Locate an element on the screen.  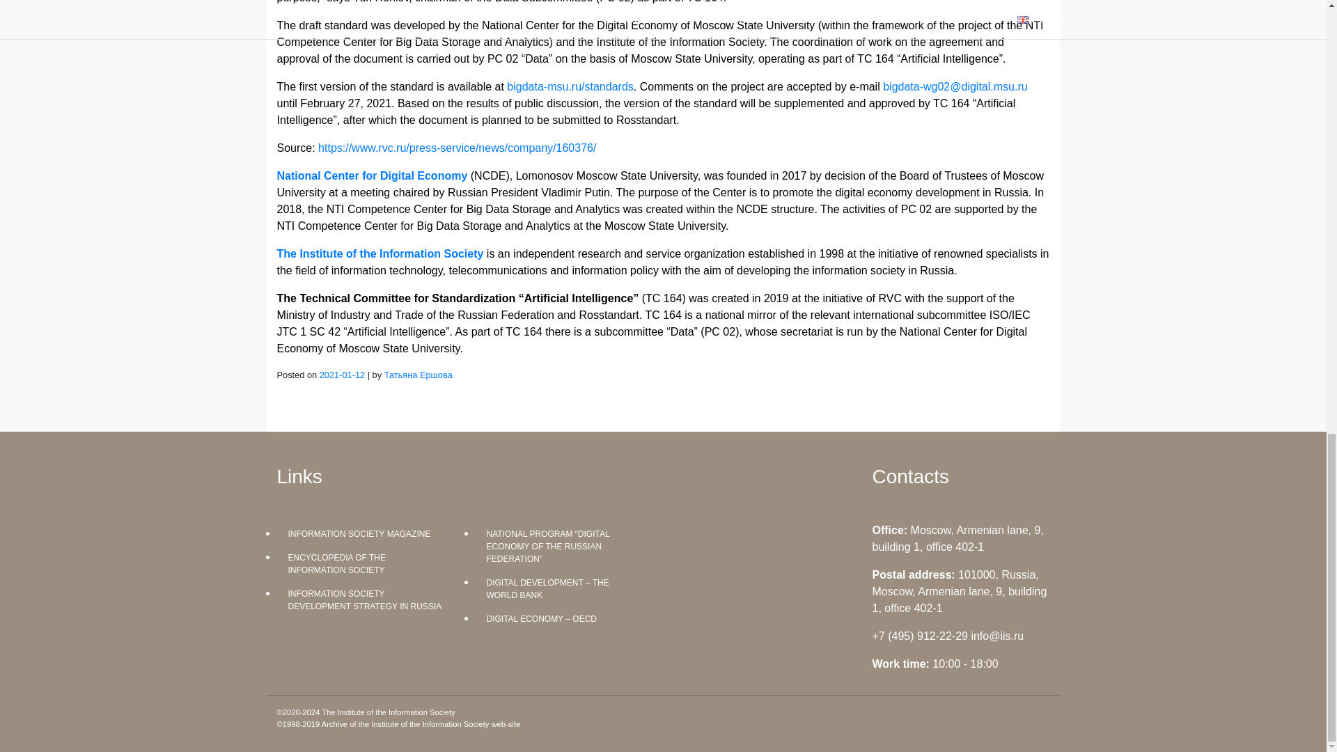
2021-01-12 is located at coordinates (342, 375).